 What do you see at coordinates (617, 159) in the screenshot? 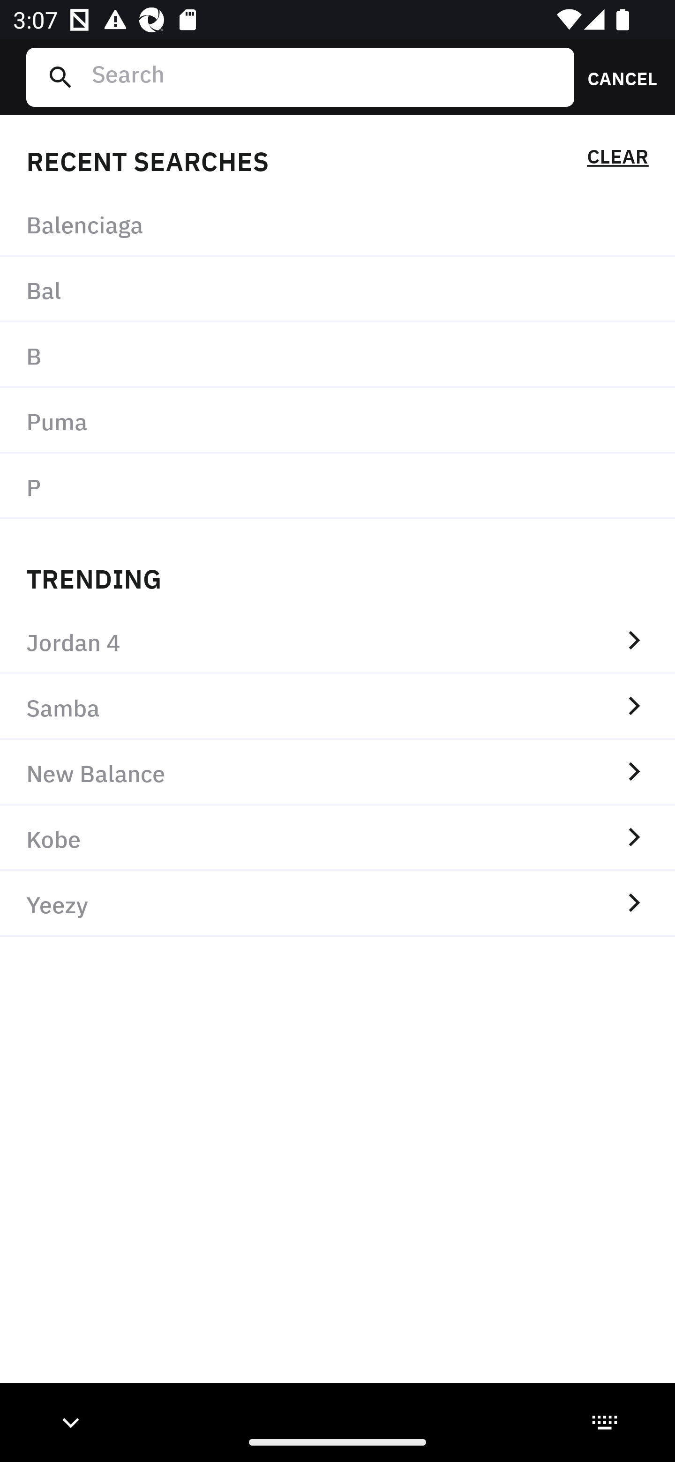
I see `CLEAR` at bounding box center [617, 159].